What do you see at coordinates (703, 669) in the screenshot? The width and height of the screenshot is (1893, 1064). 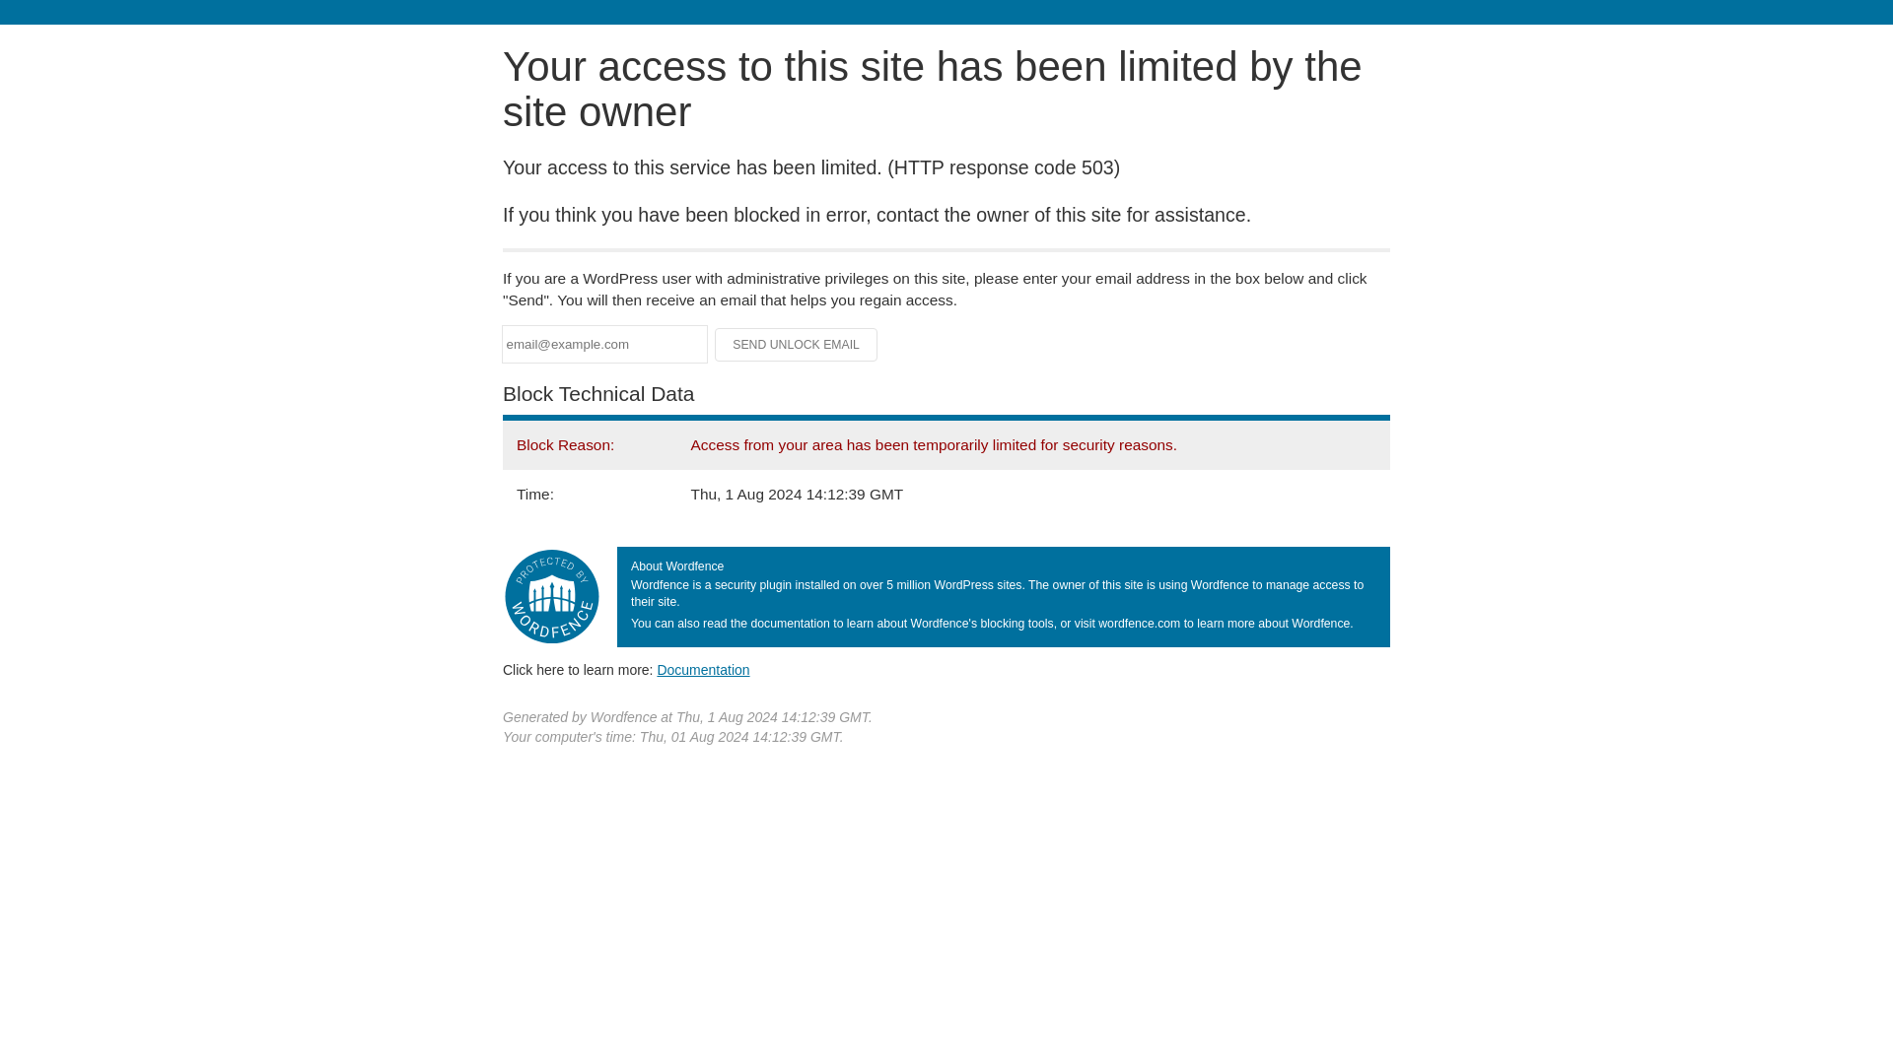 I see `Documentation` at bounding box center [703, 669].